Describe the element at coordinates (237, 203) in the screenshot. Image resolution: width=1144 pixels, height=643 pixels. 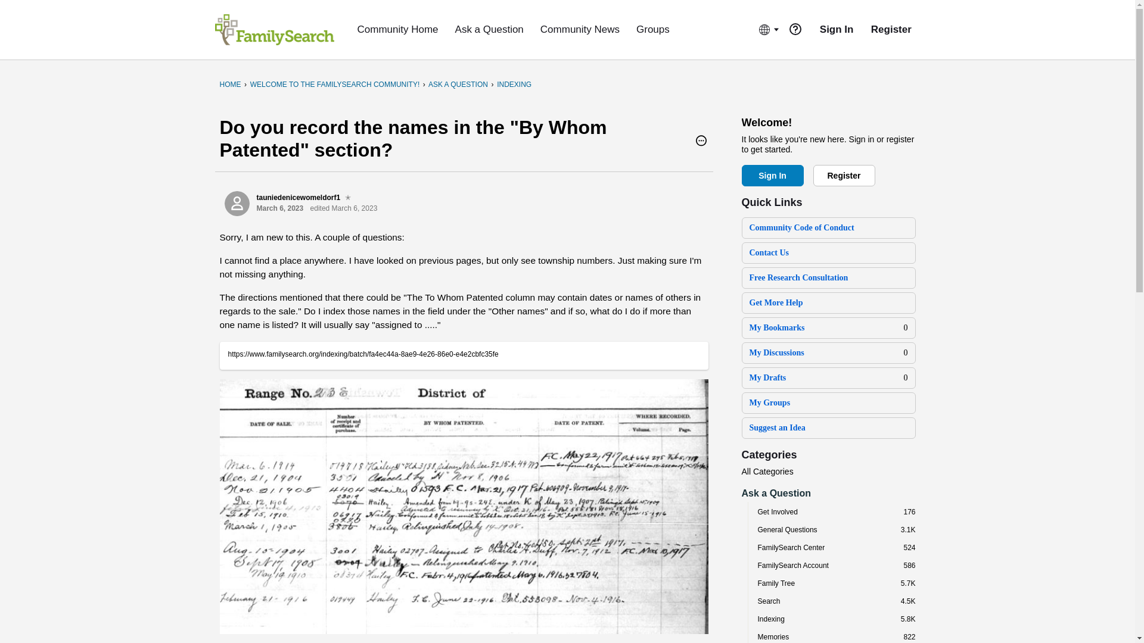
I see `tauniedenicewomeldorf1` at that location.